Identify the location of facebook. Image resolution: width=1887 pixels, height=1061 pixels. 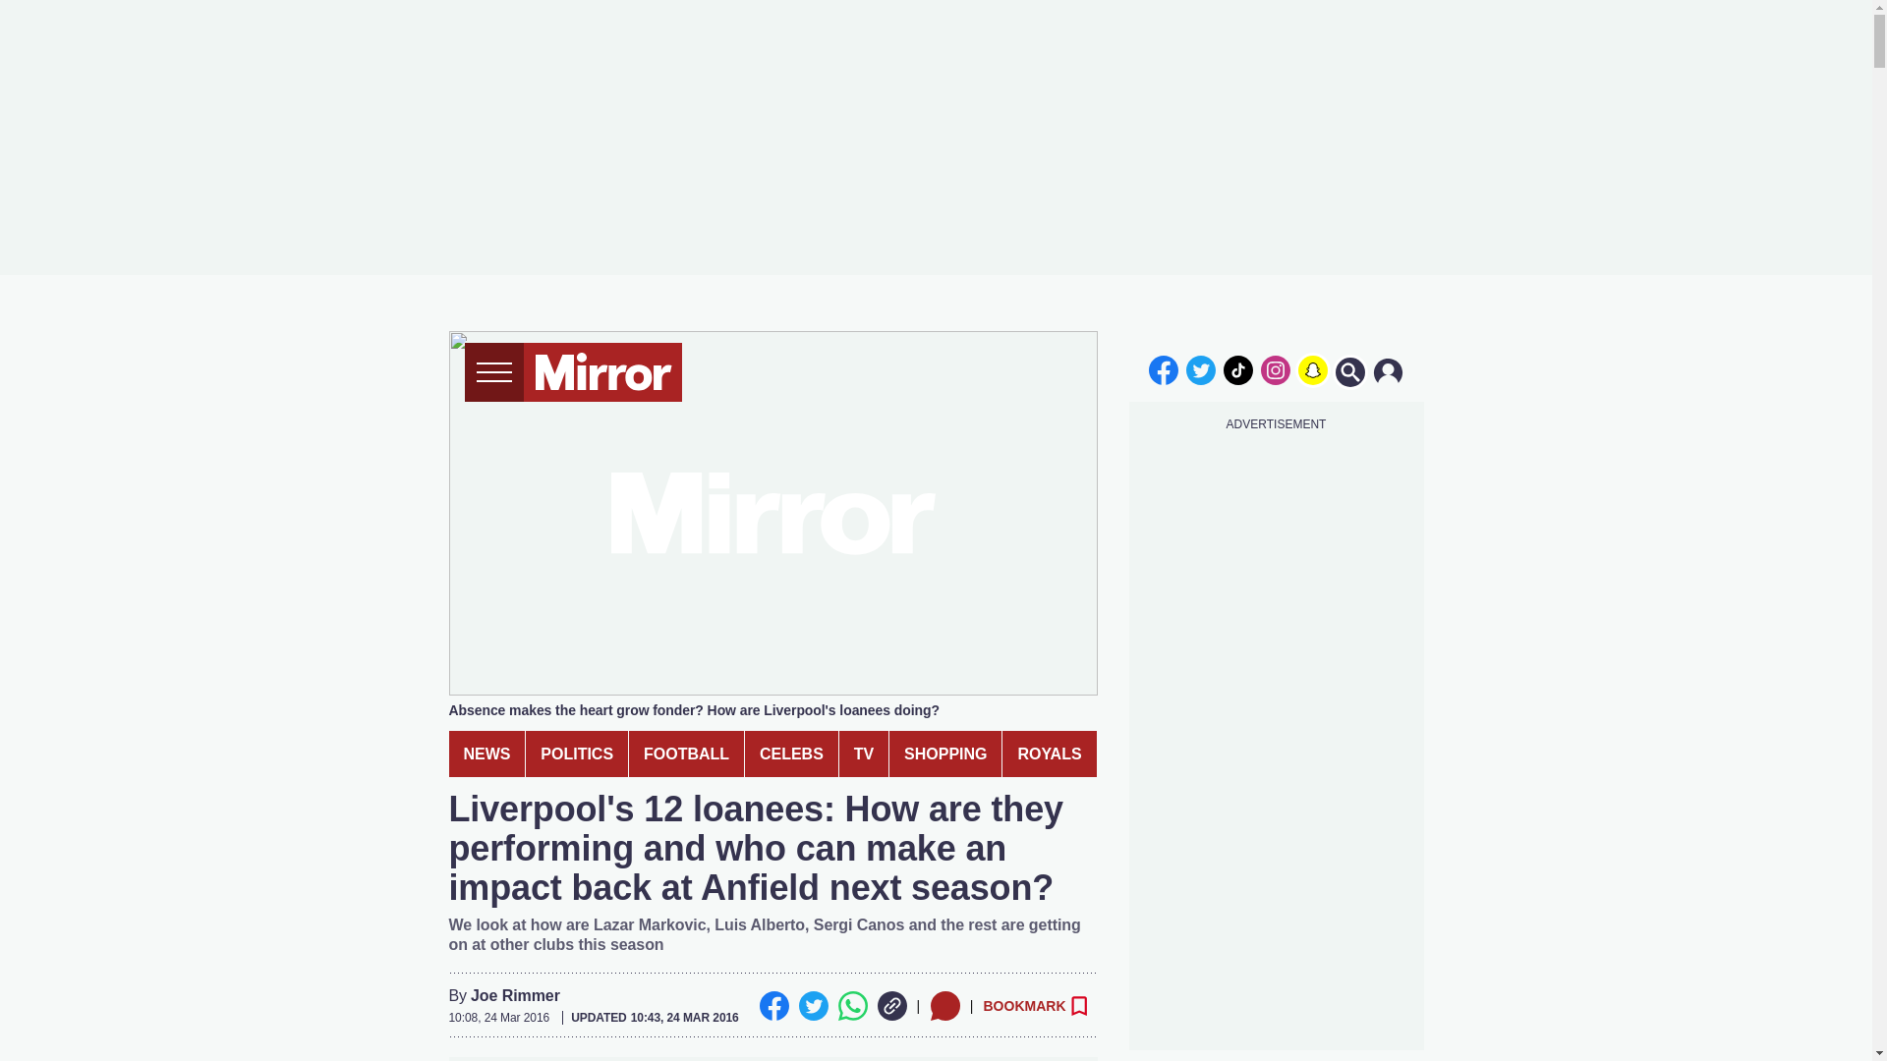
(1163, 369).